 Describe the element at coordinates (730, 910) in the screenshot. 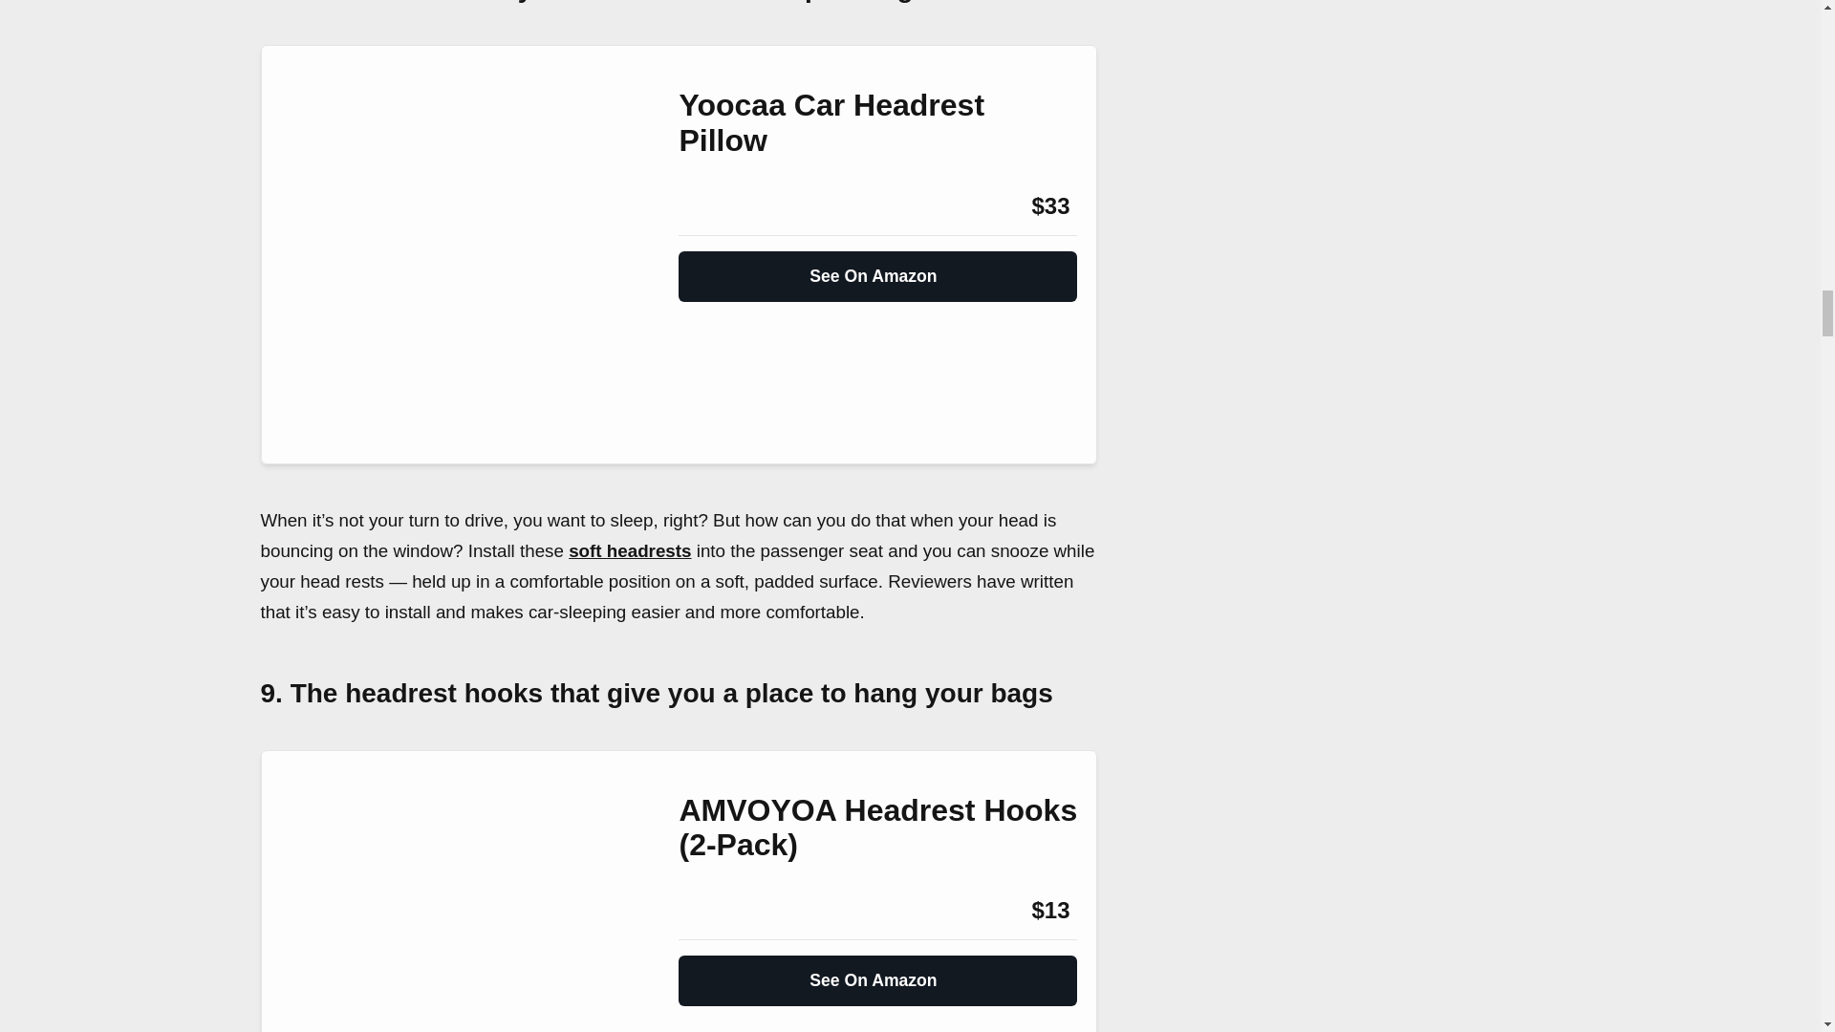

I see `Amazon` at that location.